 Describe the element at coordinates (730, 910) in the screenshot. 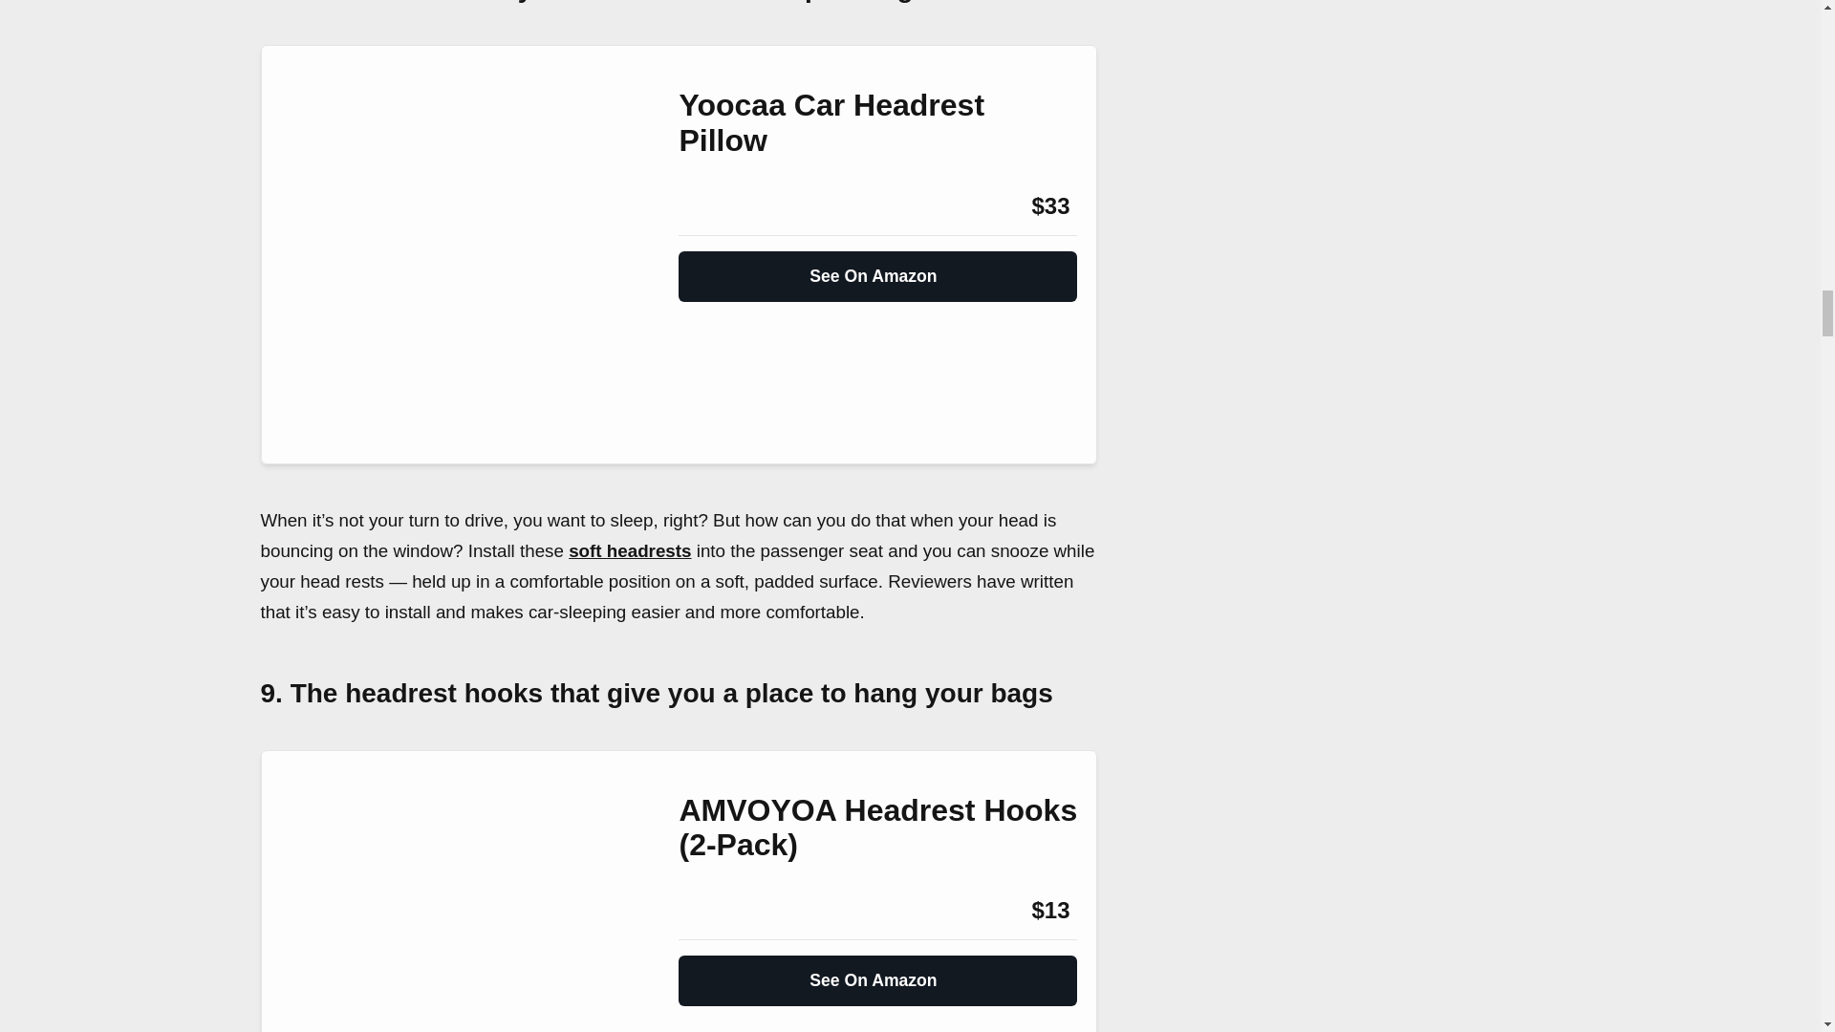

I see `Amazon` at that location.